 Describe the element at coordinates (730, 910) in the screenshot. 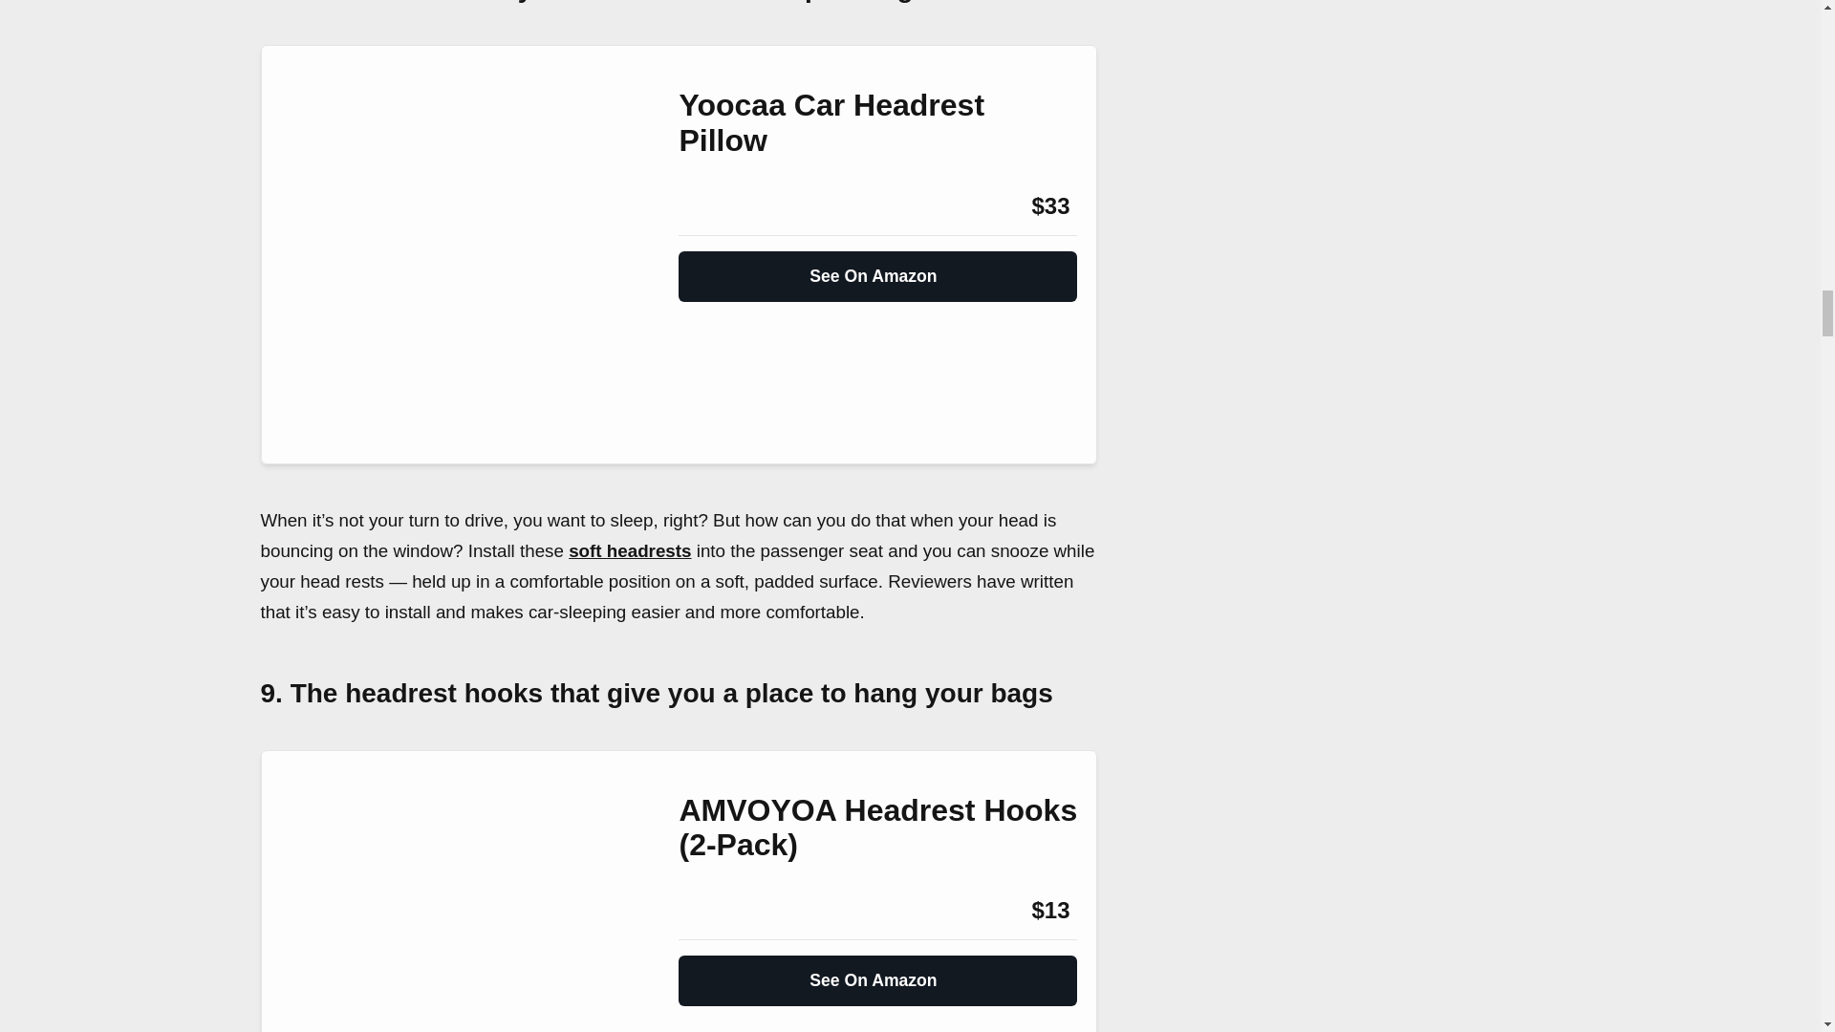

I see `Amazon` at that location.